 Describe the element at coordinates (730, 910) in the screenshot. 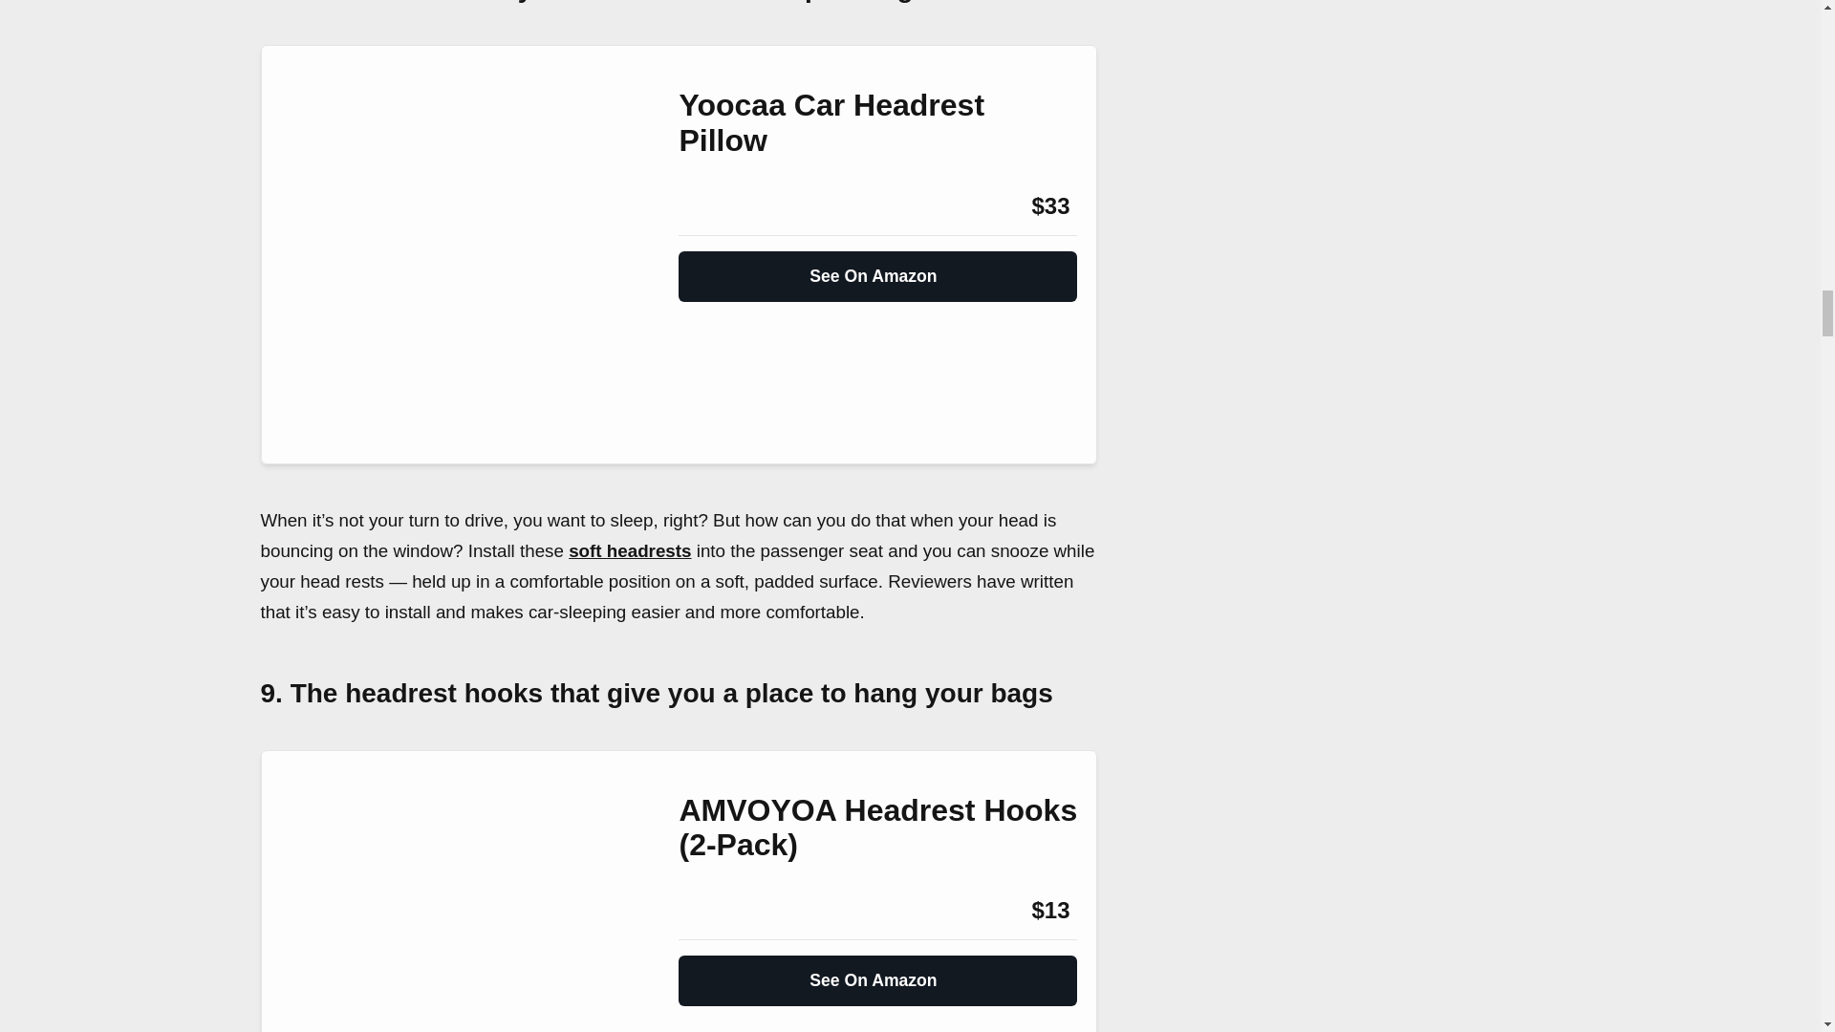

I see `Amazon` at that location.